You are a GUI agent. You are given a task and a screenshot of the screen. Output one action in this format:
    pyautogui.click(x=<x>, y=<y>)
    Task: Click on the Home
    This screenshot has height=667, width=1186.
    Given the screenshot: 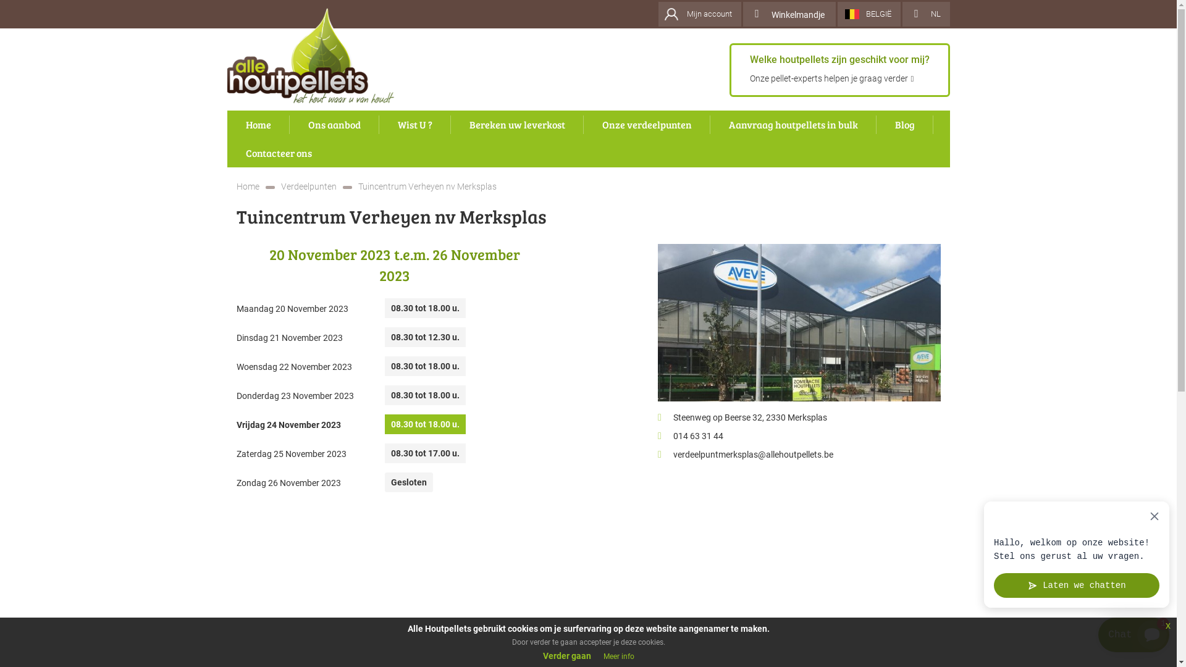 What is the action you would take?
    pyautogui.click(x=258, y=125)
    